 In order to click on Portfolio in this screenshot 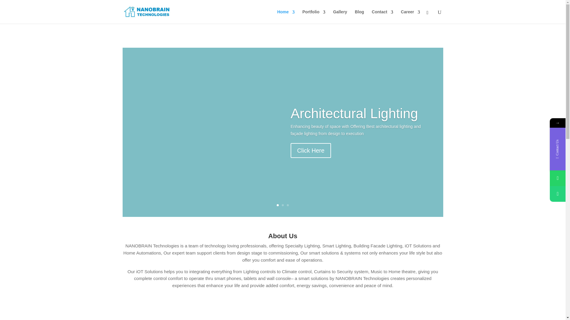, I will do `click(313, 14)`.